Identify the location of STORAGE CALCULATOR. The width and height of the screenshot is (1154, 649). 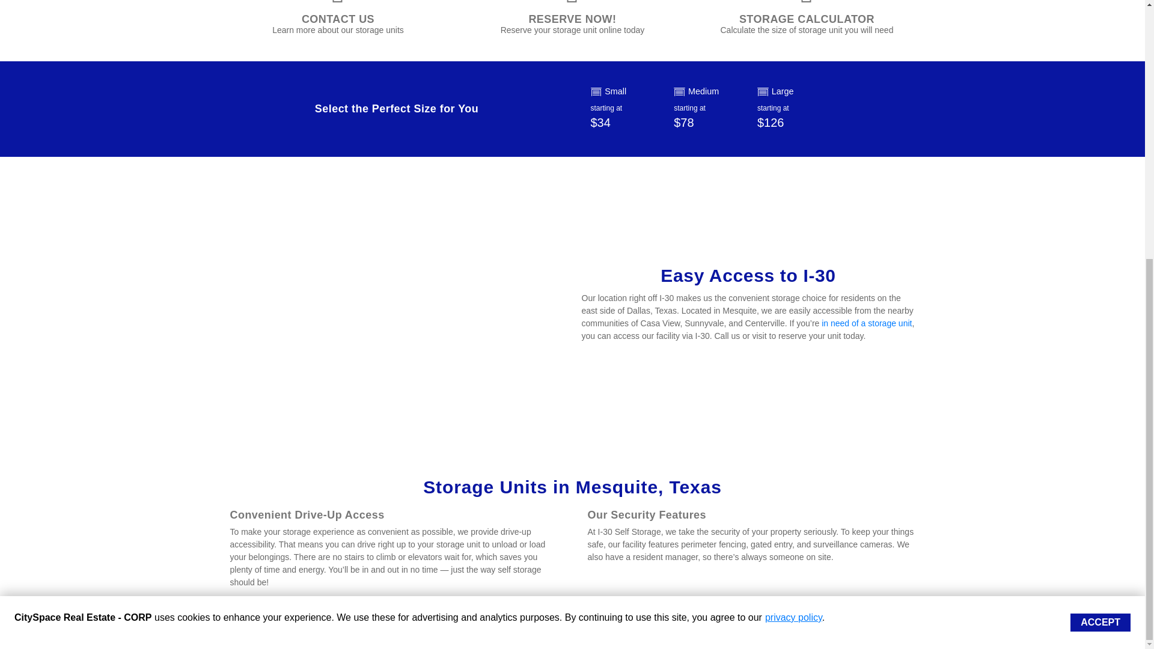
(807, 19).